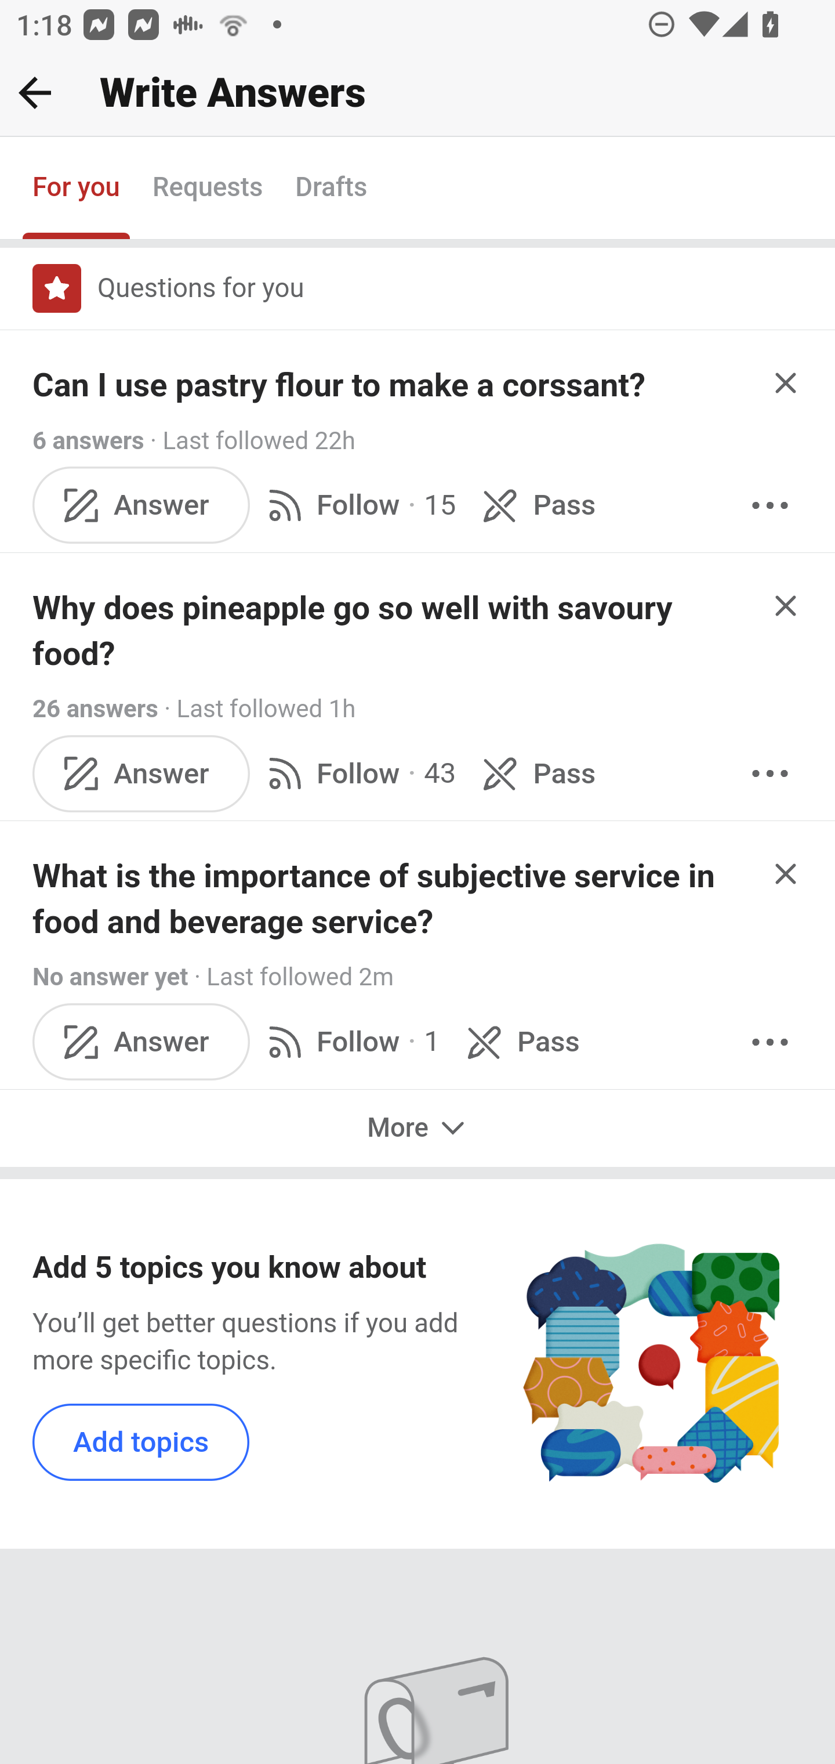 The image size is (835, 1764). I want to click on Follow · 15, so click(357, 505).